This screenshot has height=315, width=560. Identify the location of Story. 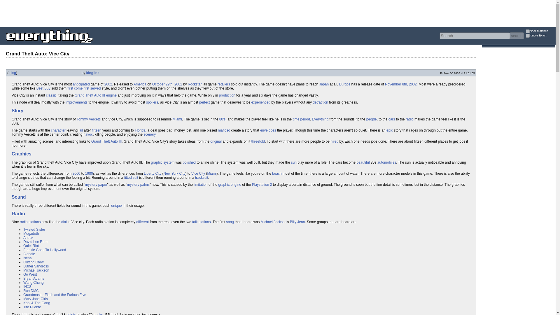
(17, 111).